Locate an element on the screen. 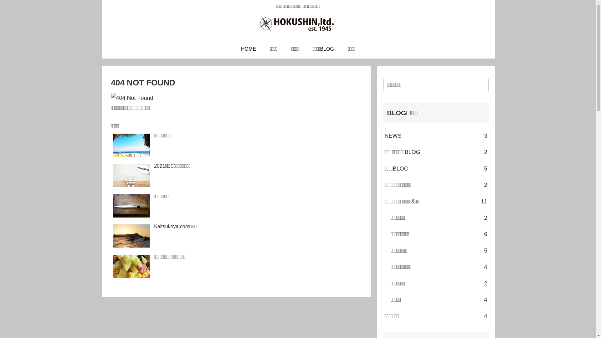 Image resolution: width=601 pixels, height=338 pixels. Please Wait
While We Get You Back On Track...
0 is located at coordinates (300, 193).